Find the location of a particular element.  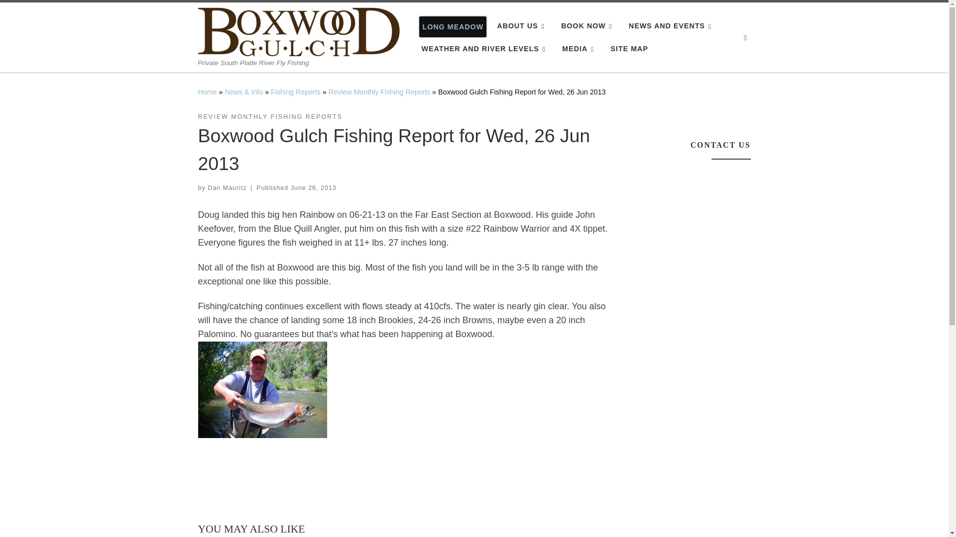

View all posts by Dan Mauritz is located at coordinates (227, 188).